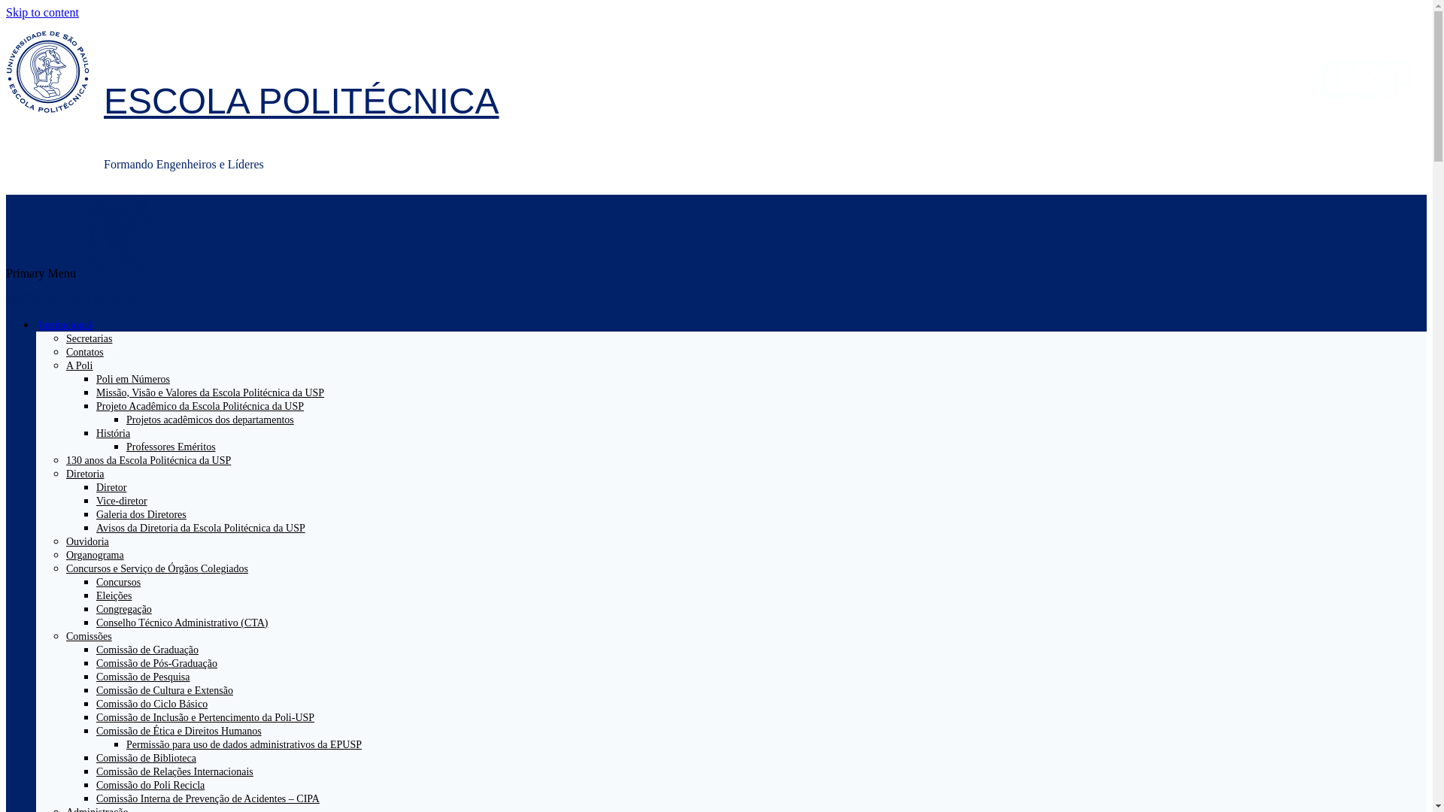  What do you see at coordinates (95, 555) in the screenshot?
I see `Organograma` at bounding box center [95, 555].